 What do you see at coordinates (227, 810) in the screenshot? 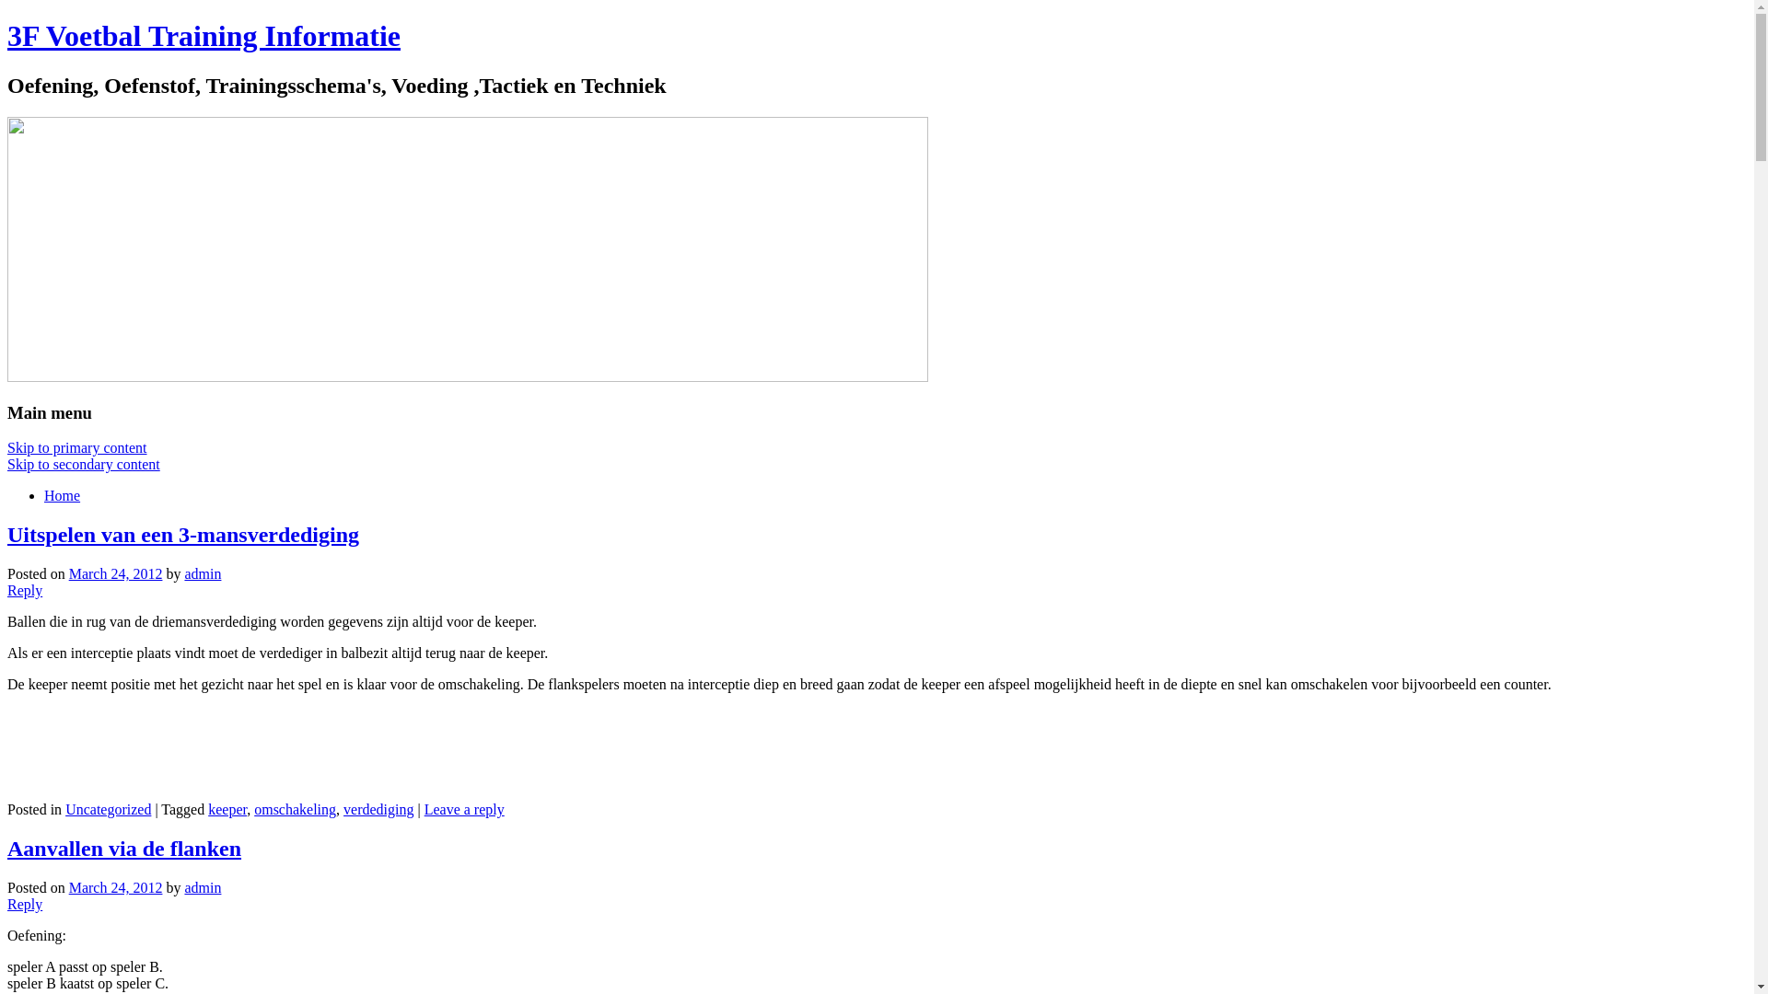
I see `keeper` at bounding box center [227, 810].